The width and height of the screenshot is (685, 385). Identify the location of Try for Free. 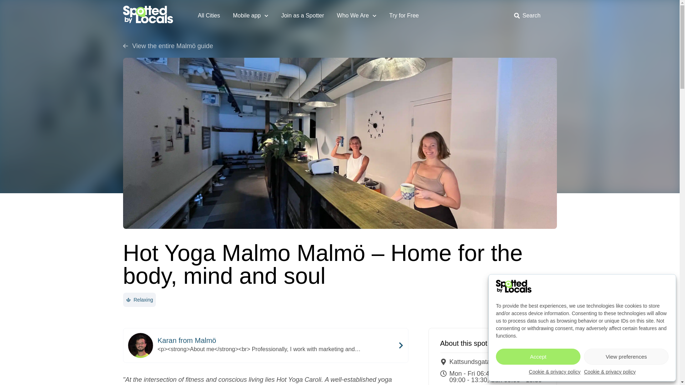
(404, 16).